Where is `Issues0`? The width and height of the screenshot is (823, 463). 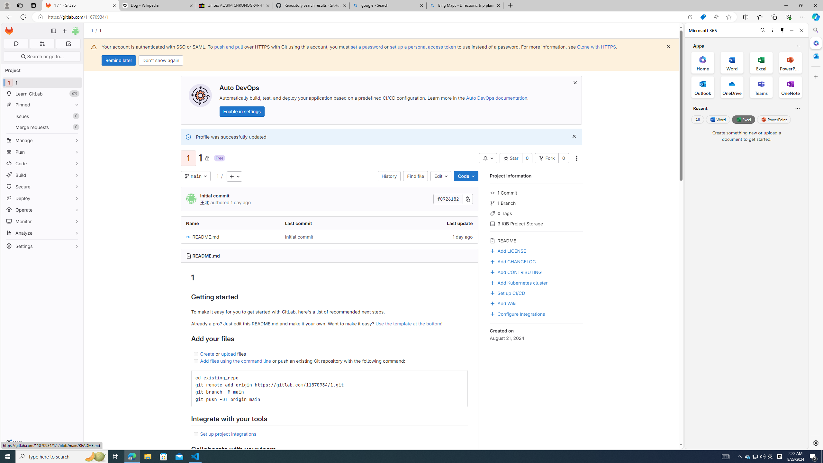
Issues0 is located at coordinates (42, 116).